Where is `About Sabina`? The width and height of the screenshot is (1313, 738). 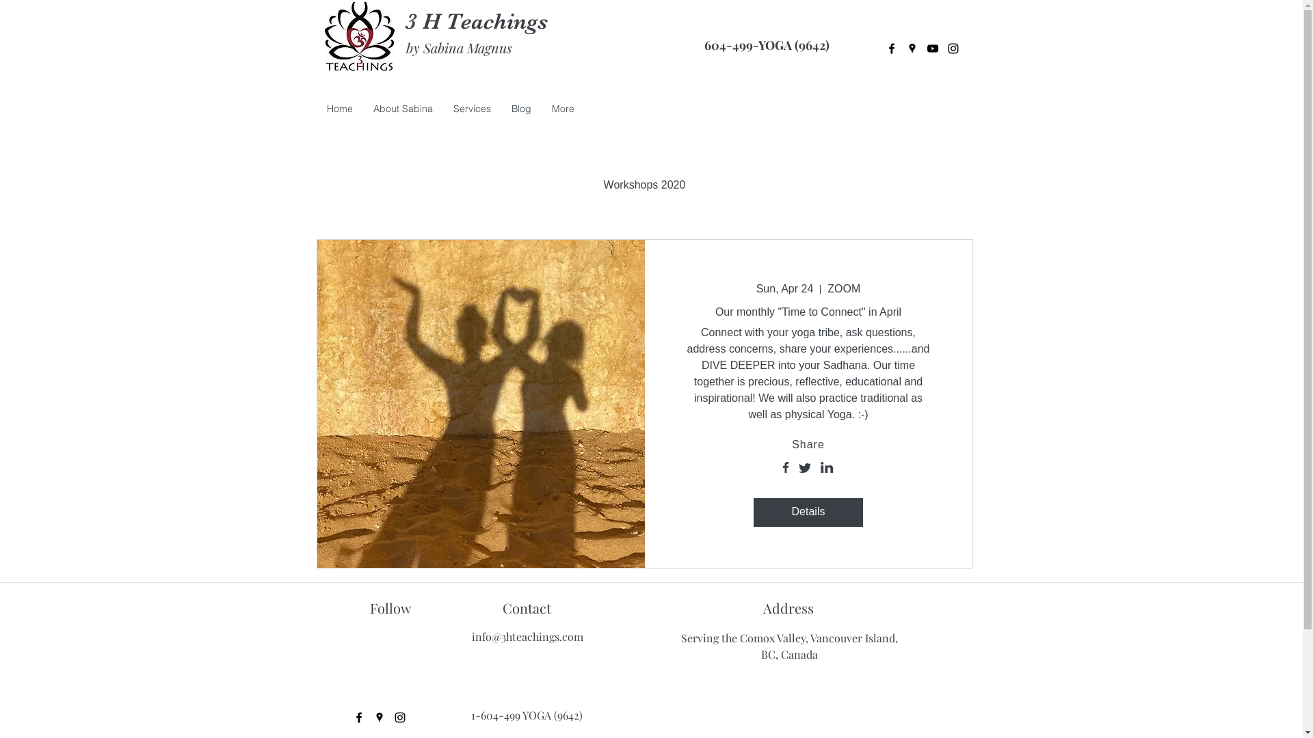
About Sabina is located at coordinates (402, 112).